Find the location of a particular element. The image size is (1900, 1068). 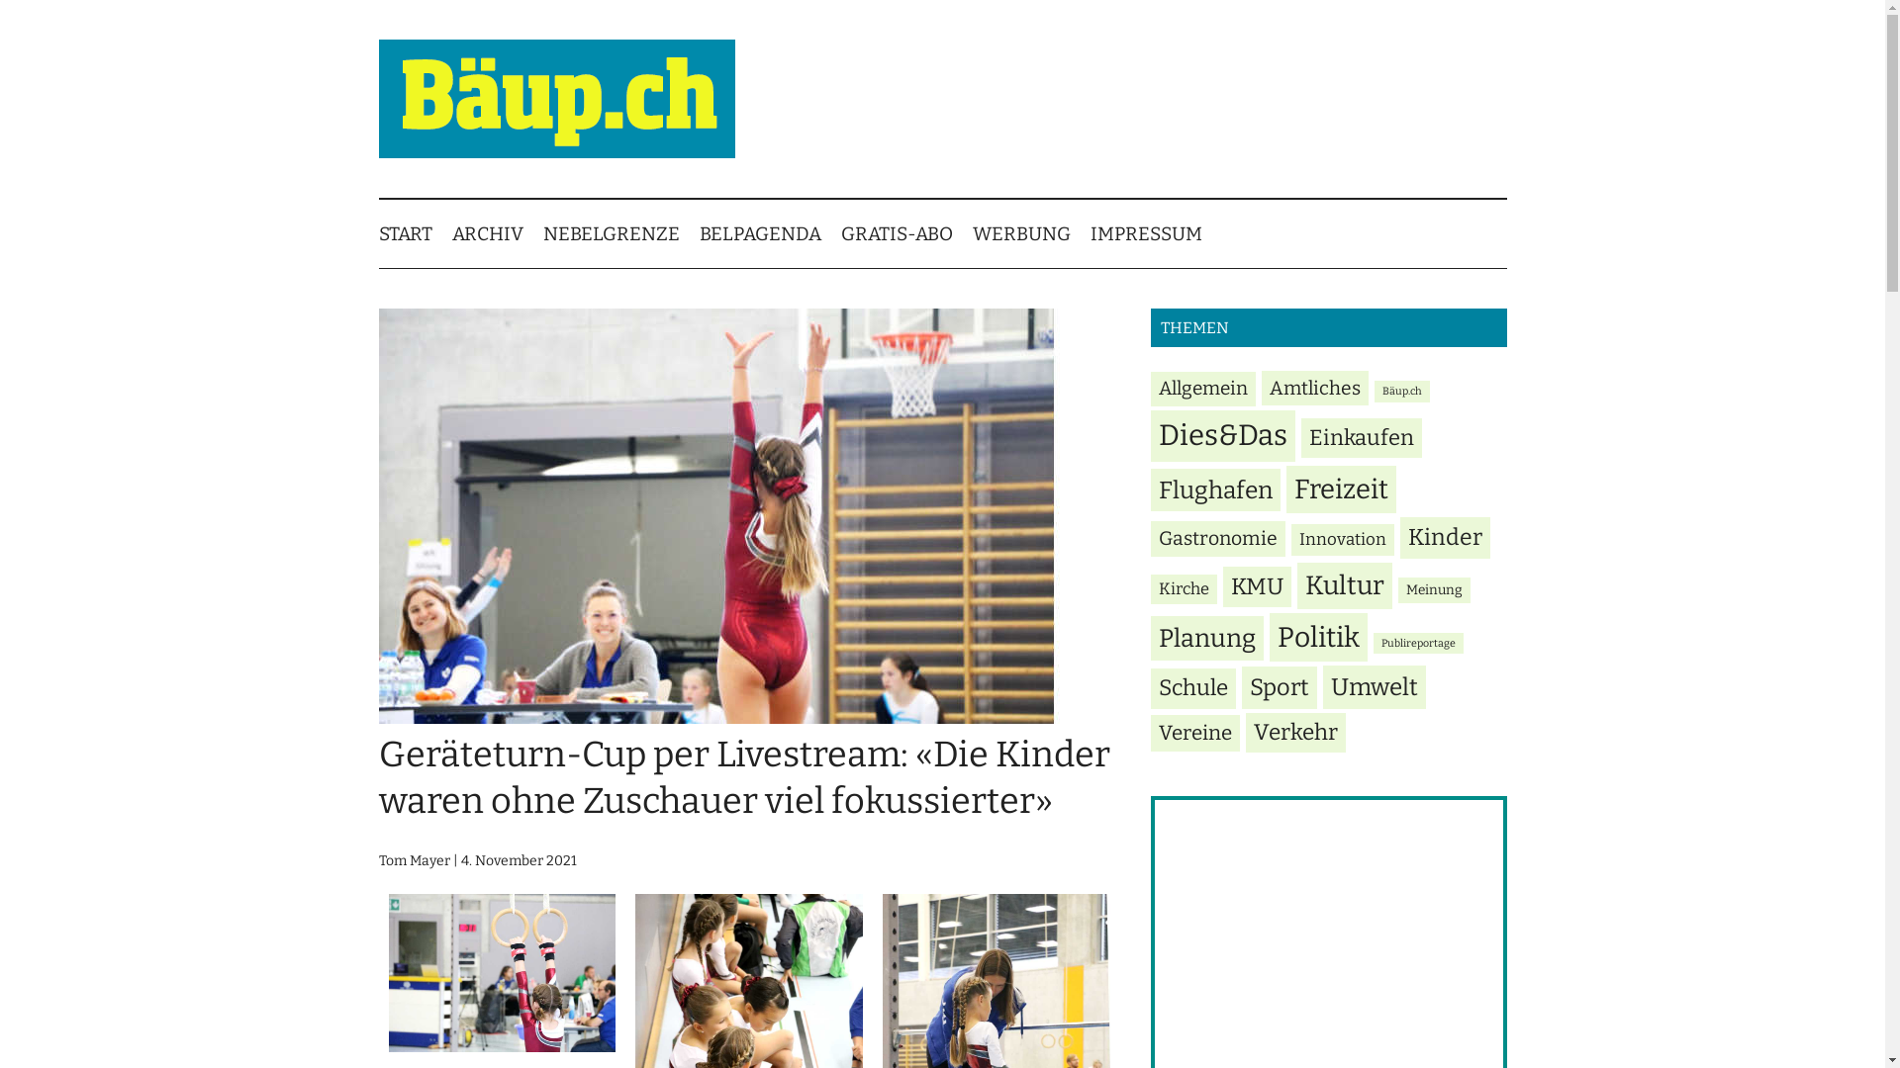

Einkaufen is located at coordinates (1361, 438).